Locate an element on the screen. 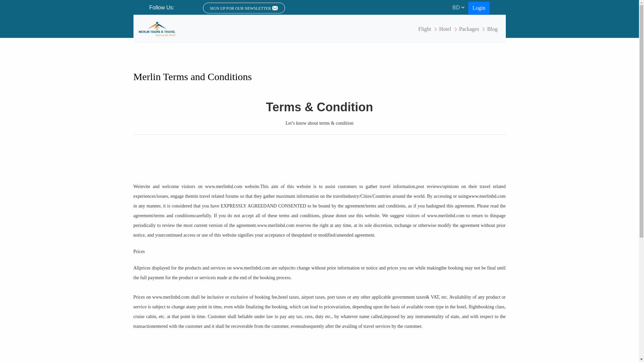 The image size is (644, 362). Blog is located at coordinates (492, 28).